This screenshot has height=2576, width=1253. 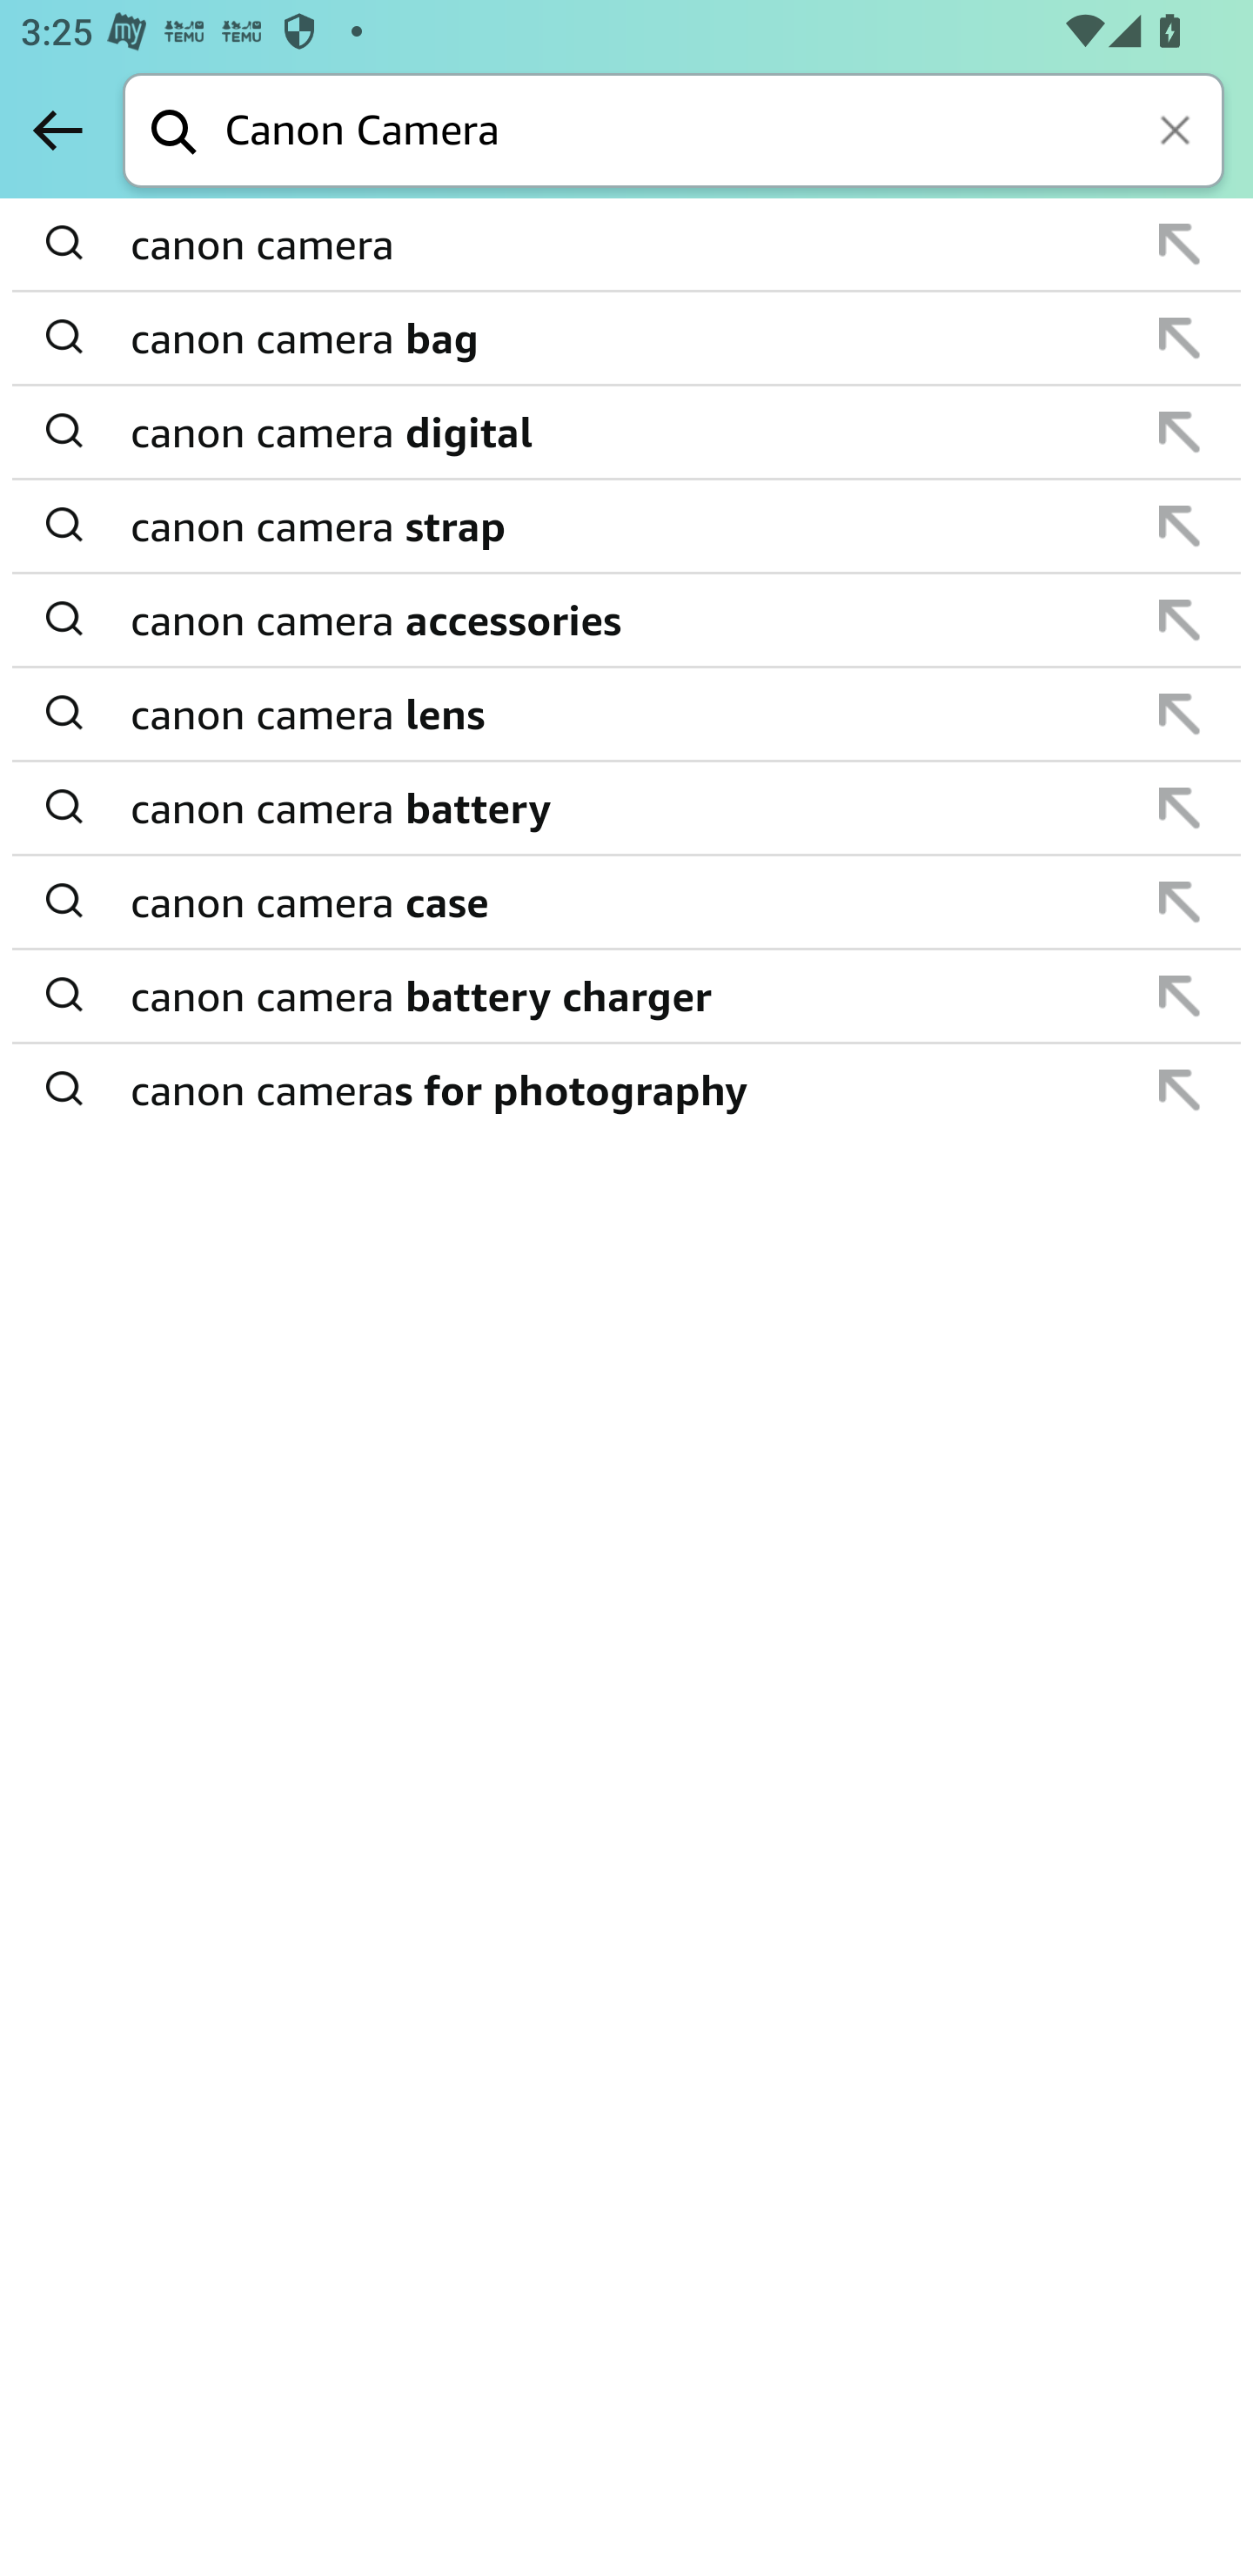 What do you see at coordinates (626, 808) in the screenshot?
I see `append suggestion canon camera battery` at bounding box center [626, 808].